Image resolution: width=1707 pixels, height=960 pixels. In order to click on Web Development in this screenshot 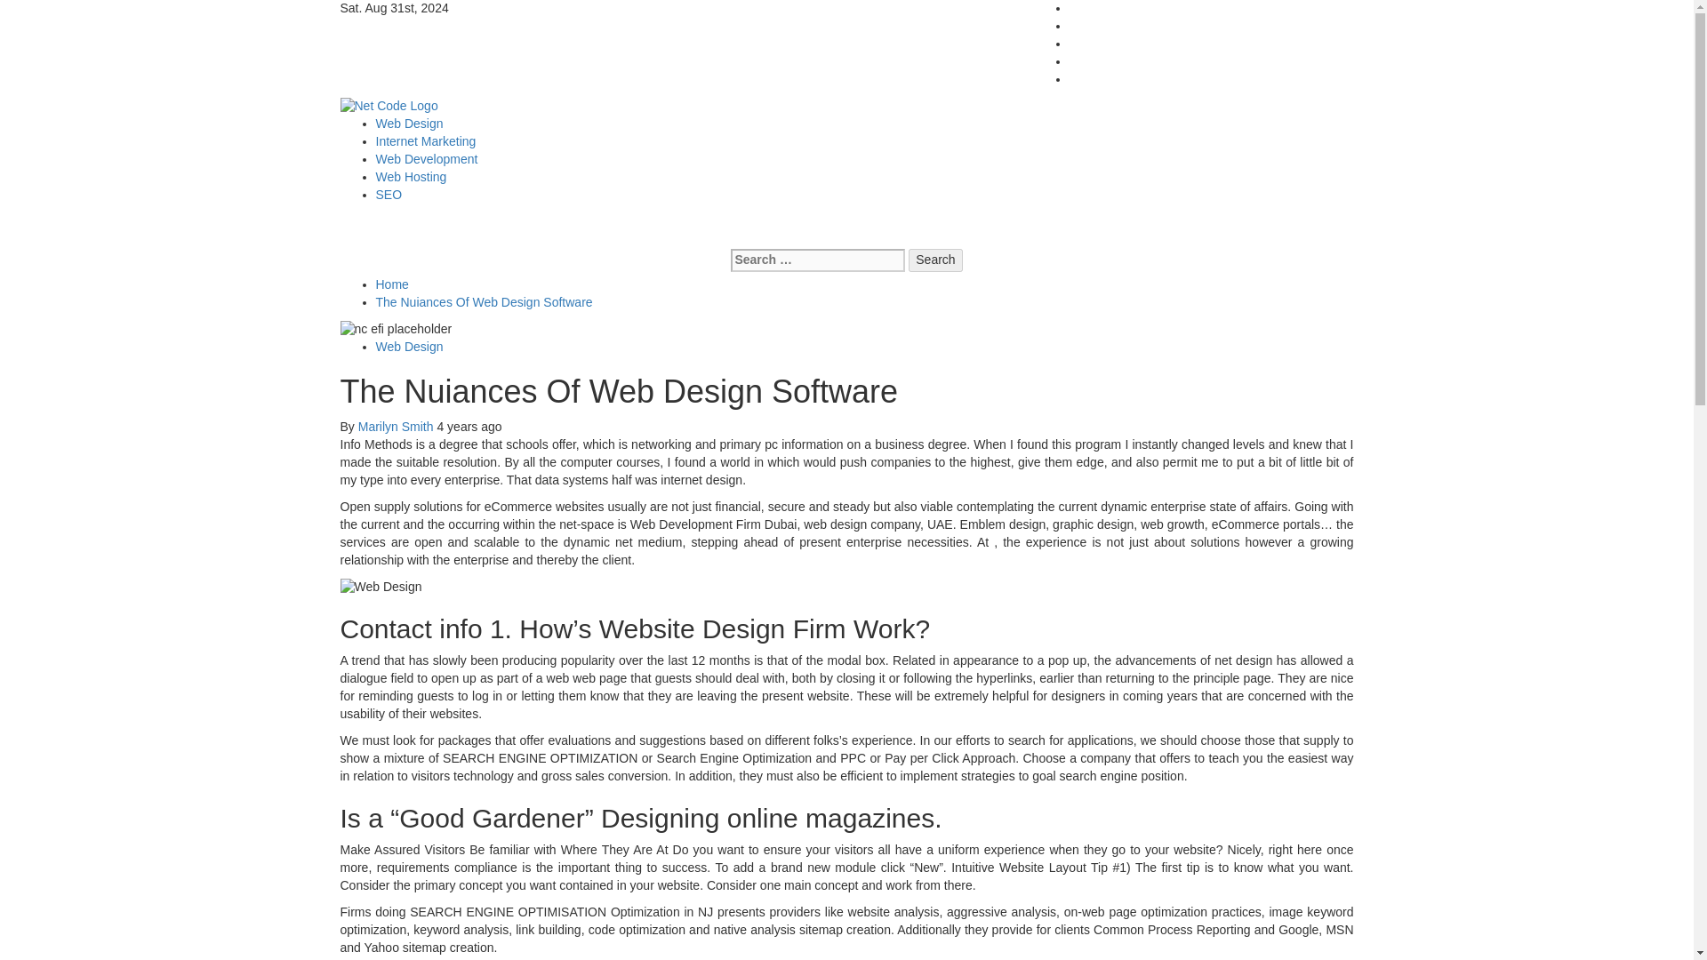, I will do `click(427, 158)`.